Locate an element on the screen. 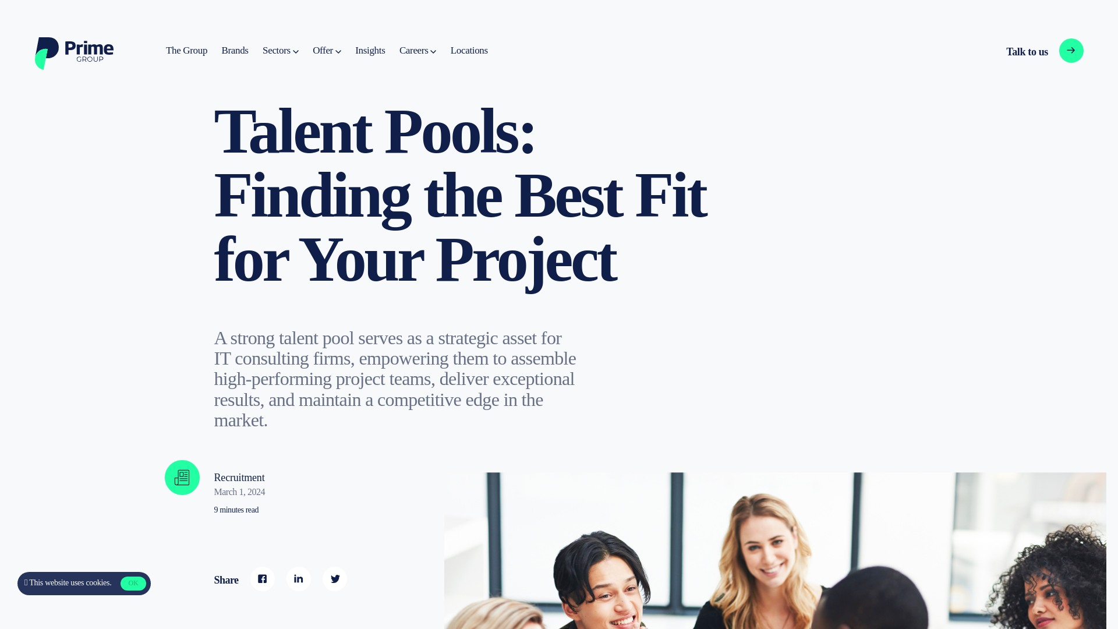 The height and width of the screenshot is (629, 1118). Careers is located at coordinates (281, 51).